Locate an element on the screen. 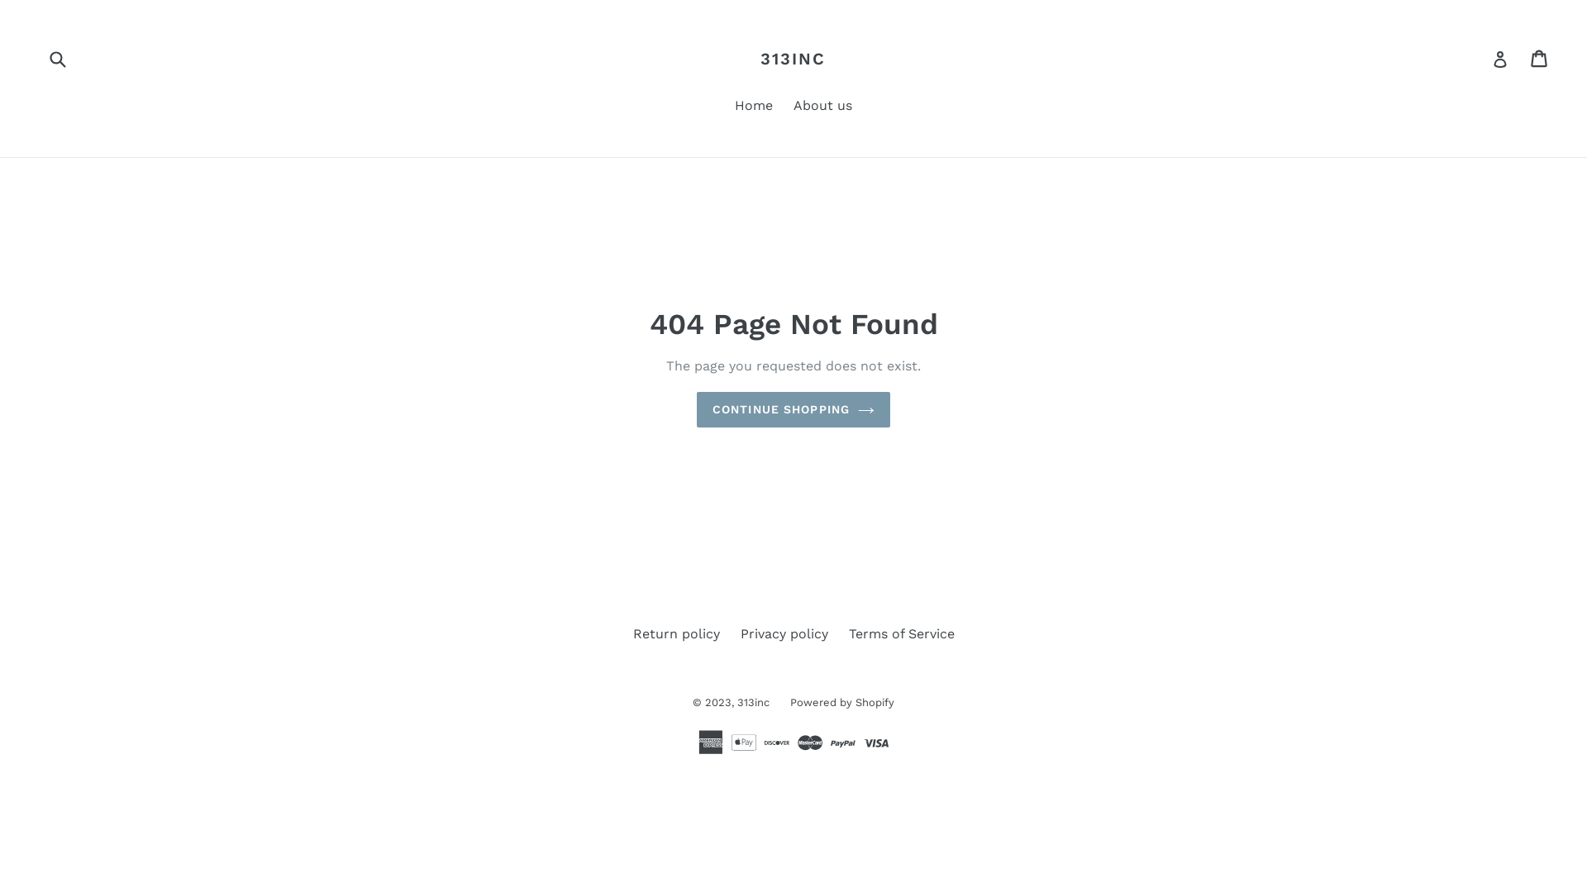 The height and width of the screenshot is (893, 1587). 313inc is located at coordinates (754, 703).